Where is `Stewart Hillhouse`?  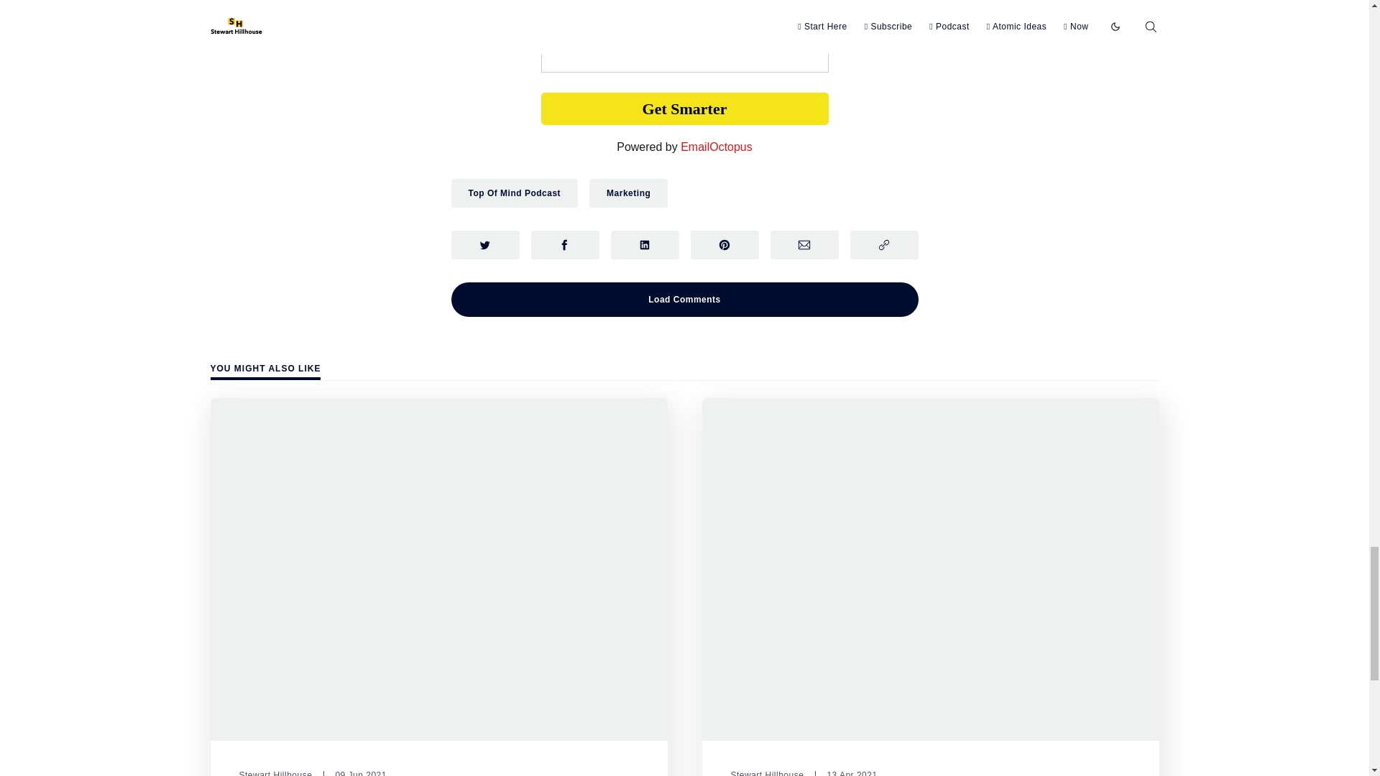
Stewart Hillhouse is located at coordinates (275, 773).